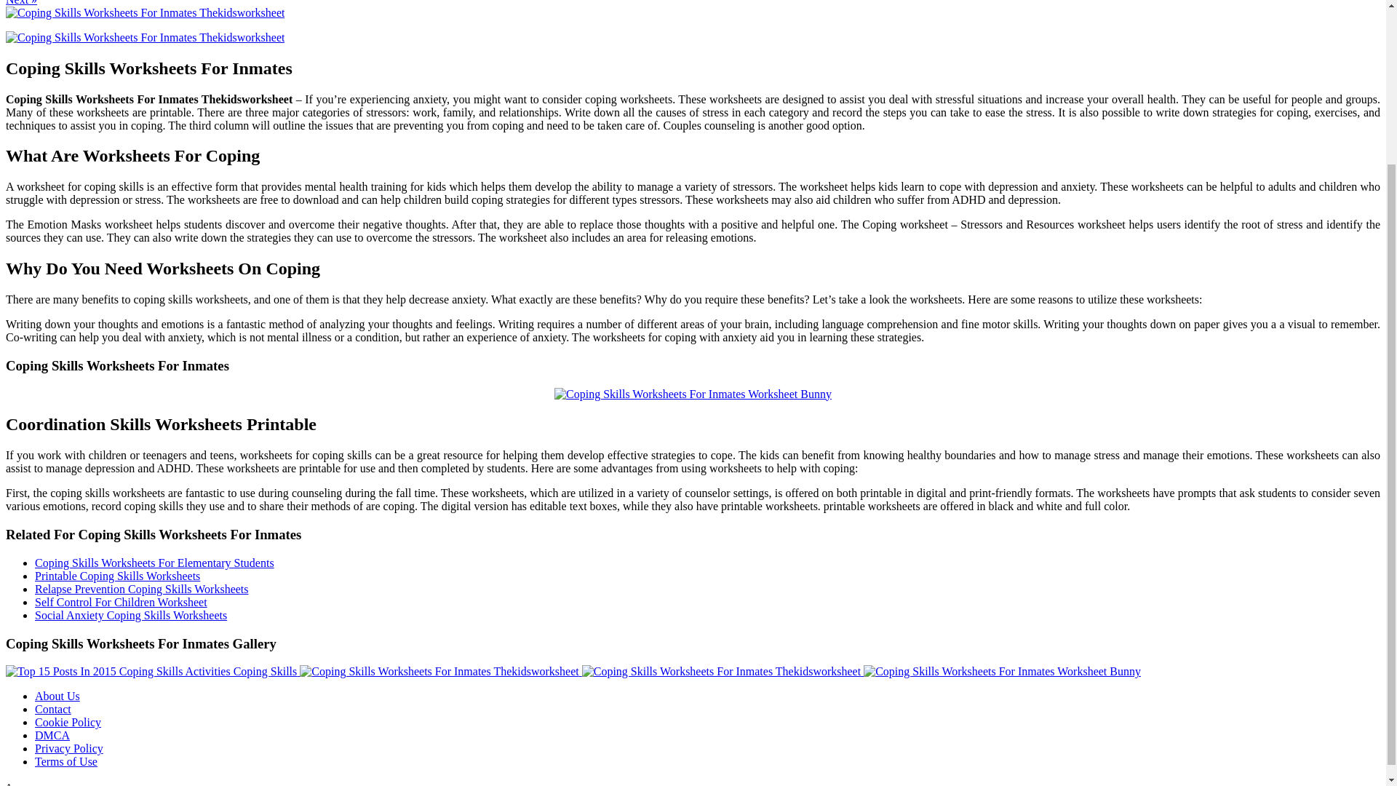 This screenshot has width=1397, height=786. I want to click on Top 15 Posts In 2015 Coping Skills Activities Coping Skills, so click(153, 671).